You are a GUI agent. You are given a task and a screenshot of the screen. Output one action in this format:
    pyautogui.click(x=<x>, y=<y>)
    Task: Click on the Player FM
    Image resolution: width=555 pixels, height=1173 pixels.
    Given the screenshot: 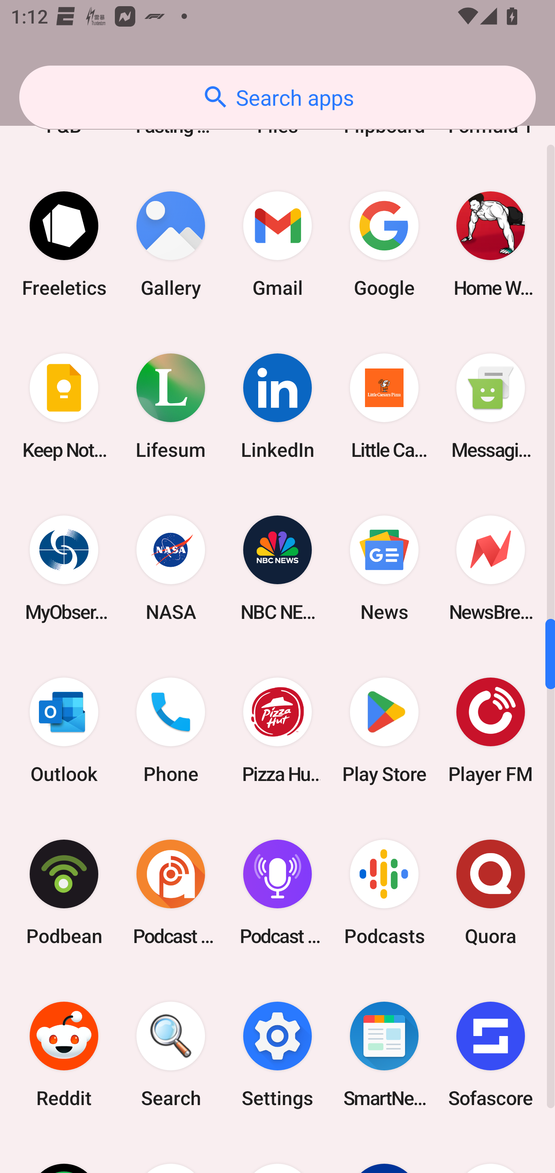 What is the action you would take?
    pyautogui.click(x=491, y=731)
    